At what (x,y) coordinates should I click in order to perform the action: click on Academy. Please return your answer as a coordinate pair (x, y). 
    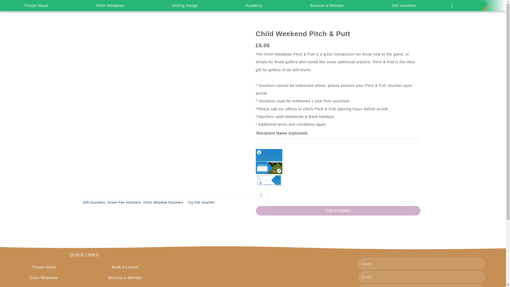
    Looking at the image, I should click on (254, 6).